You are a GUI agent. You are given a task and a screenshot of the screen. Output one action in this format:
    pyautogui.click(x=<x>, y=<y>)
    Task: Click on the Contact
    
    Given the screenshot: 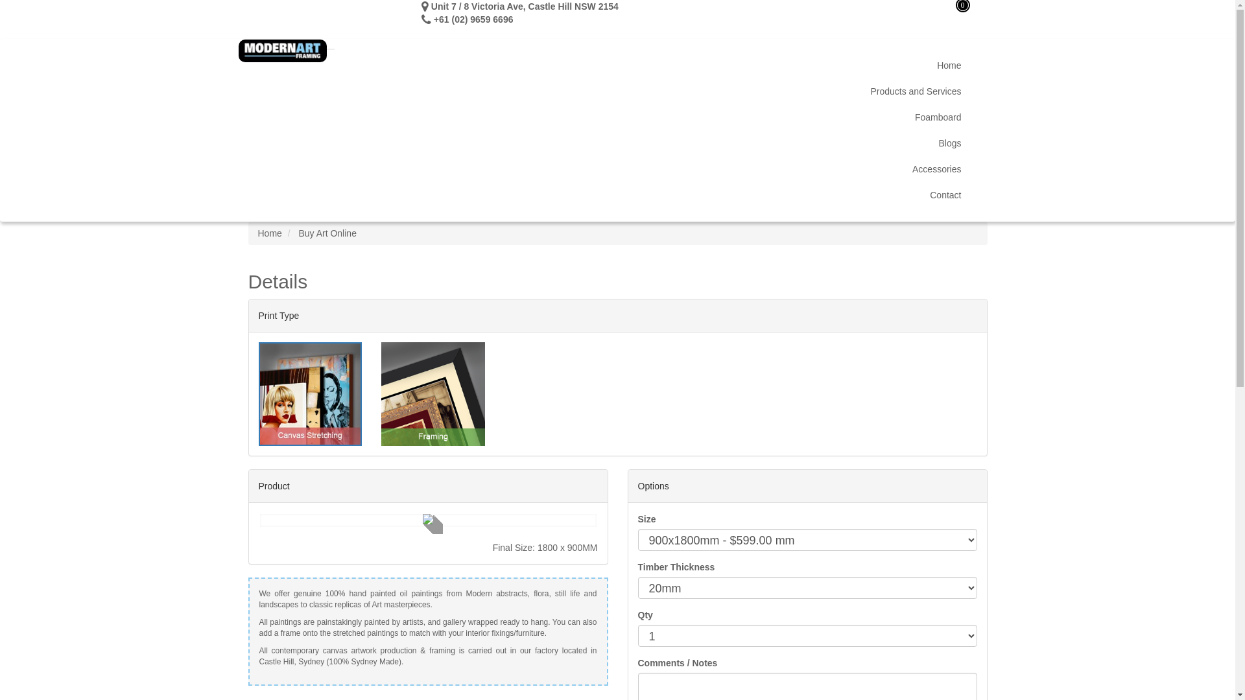 What is the action you would take?
    pyautogui.click(x=618, y=195)
    